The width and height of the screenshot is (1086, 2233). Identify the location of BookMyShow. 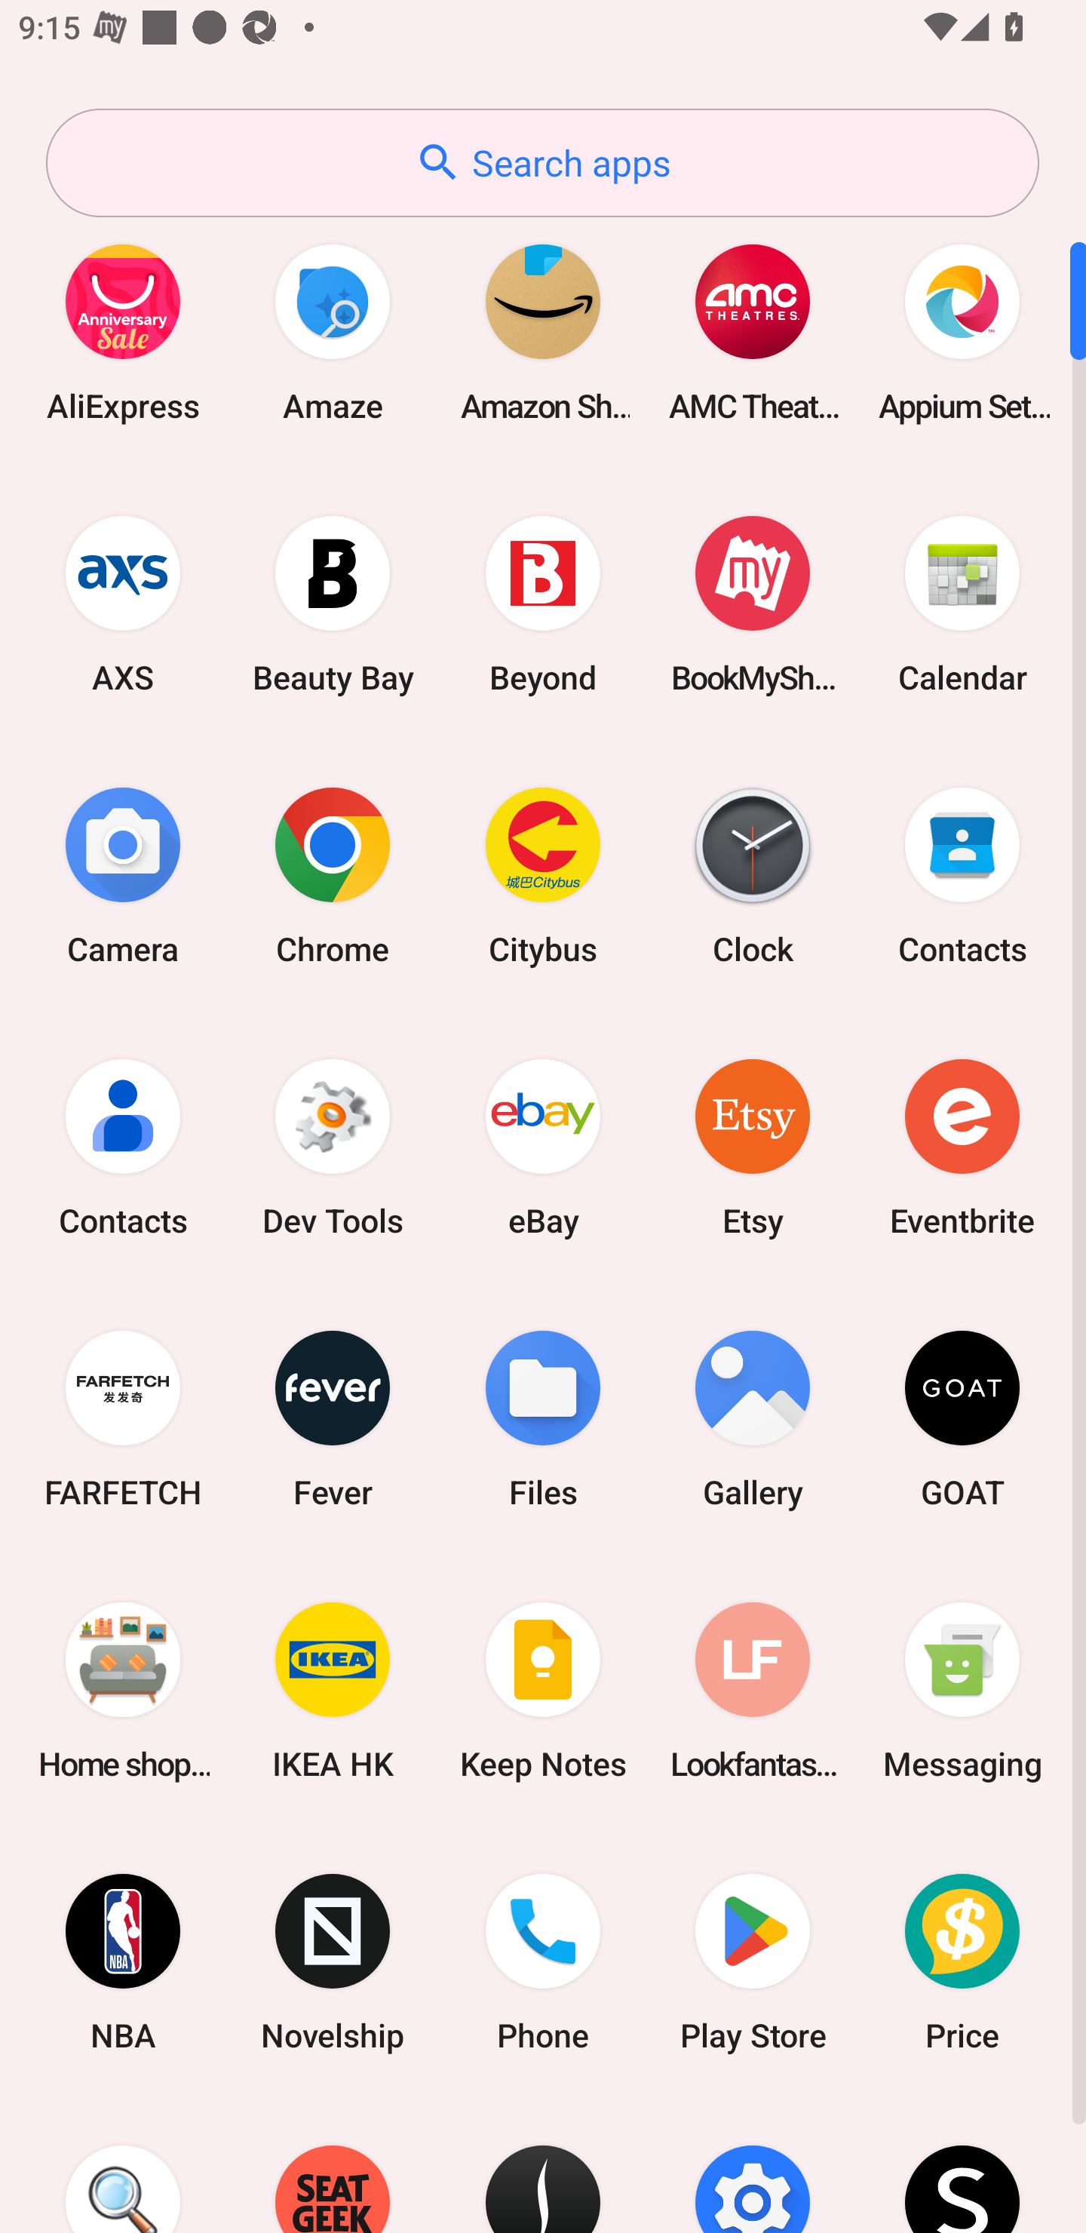
(753, 604).